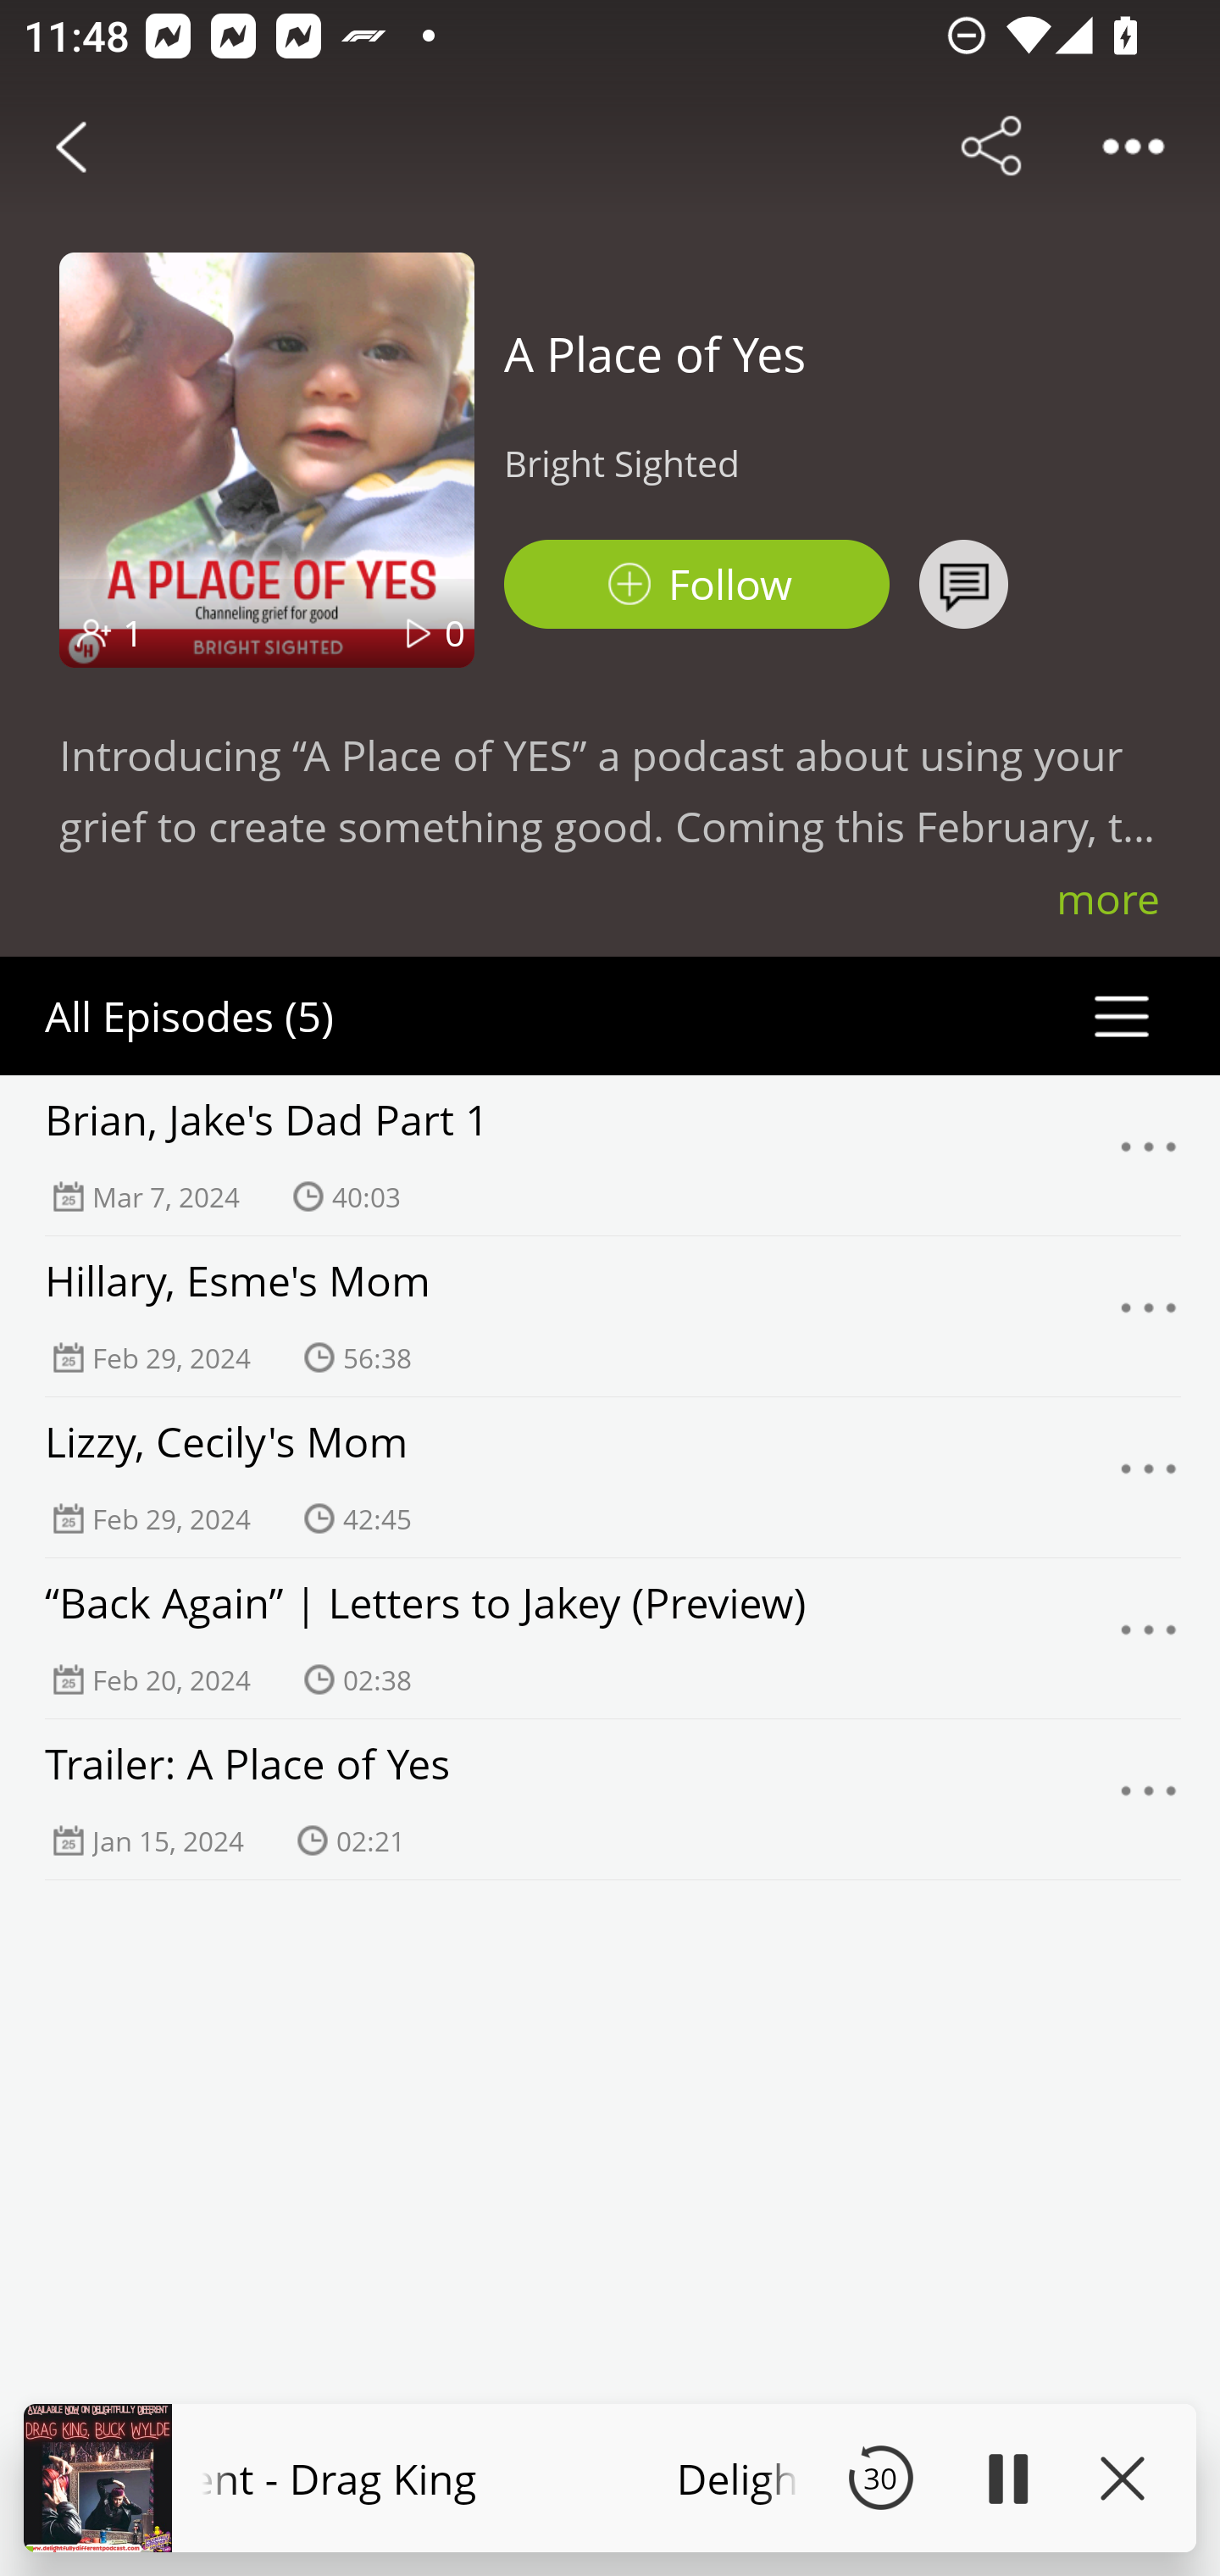 Image resolution: width=1220 pixels, height=2576 pixels. I want to click on Brian, Jake's Dad Part 1 Mar 7, 2024 40:03 Menu, so click(610, 1155).